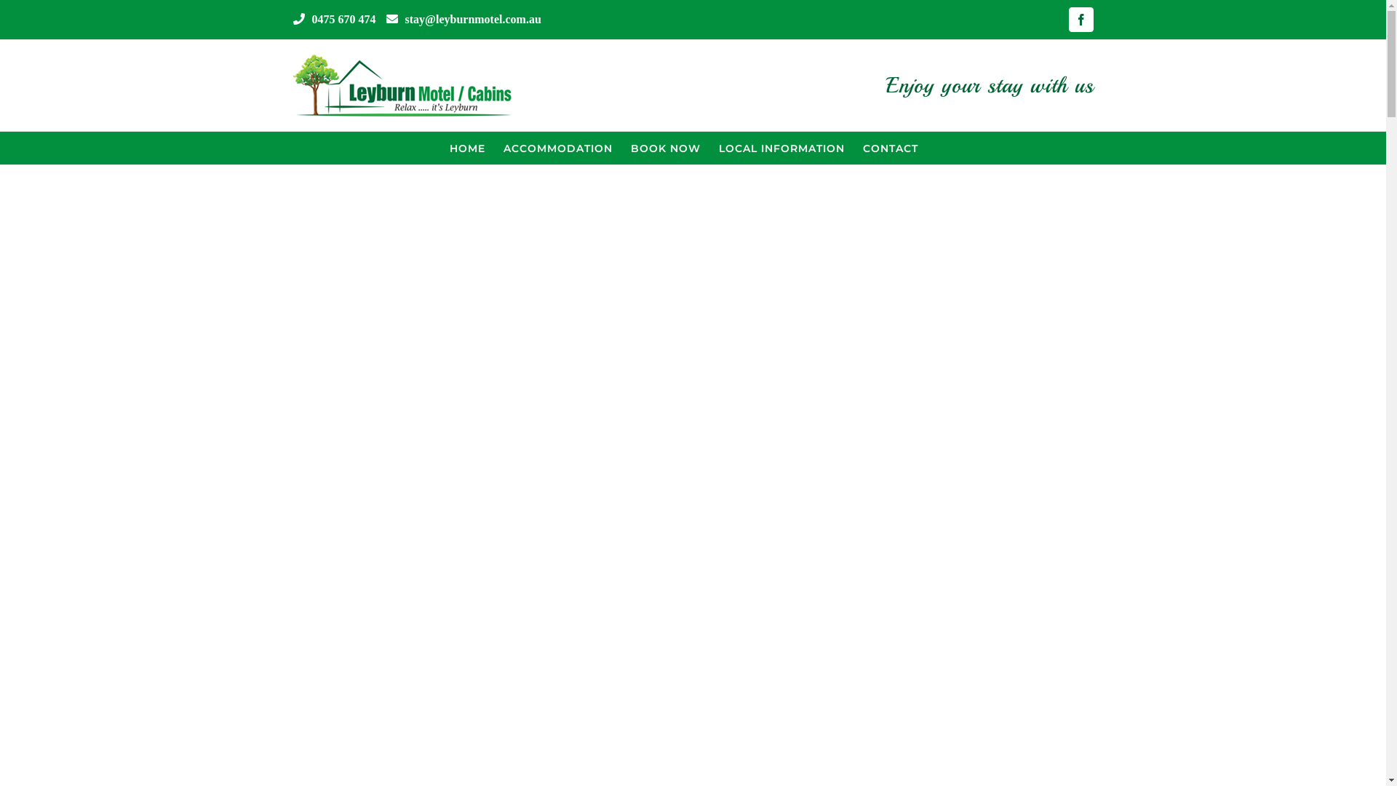  What do you see at coordinates (891, 148) in the screenshot?
I see `CONTACT` at bounding box center [891, 148].